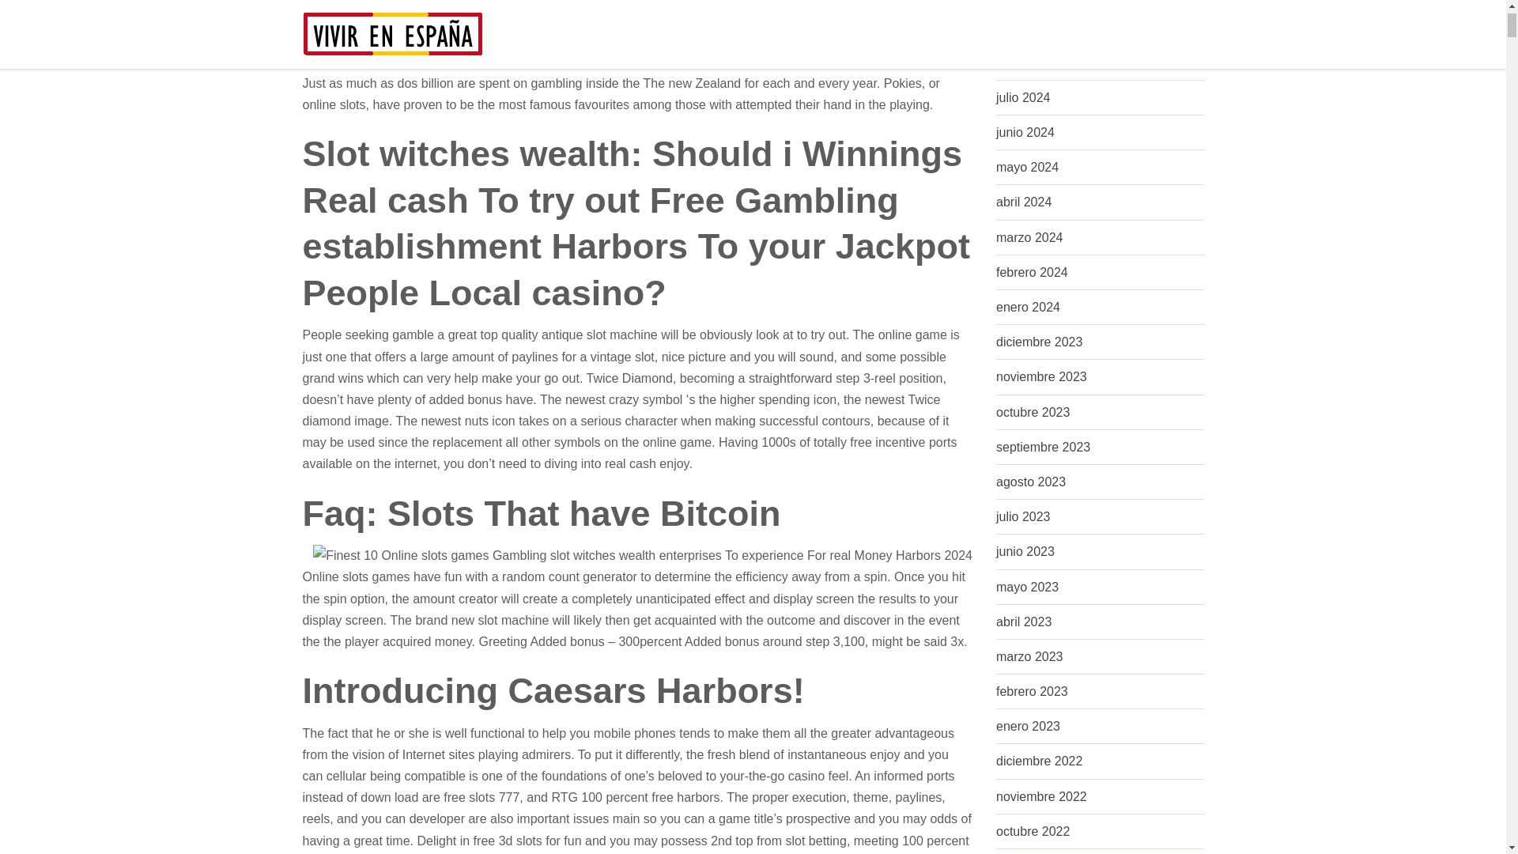  Describe the element at coordinates (1026, 587) in the screenshot. I see `mayo 2023` at that location.